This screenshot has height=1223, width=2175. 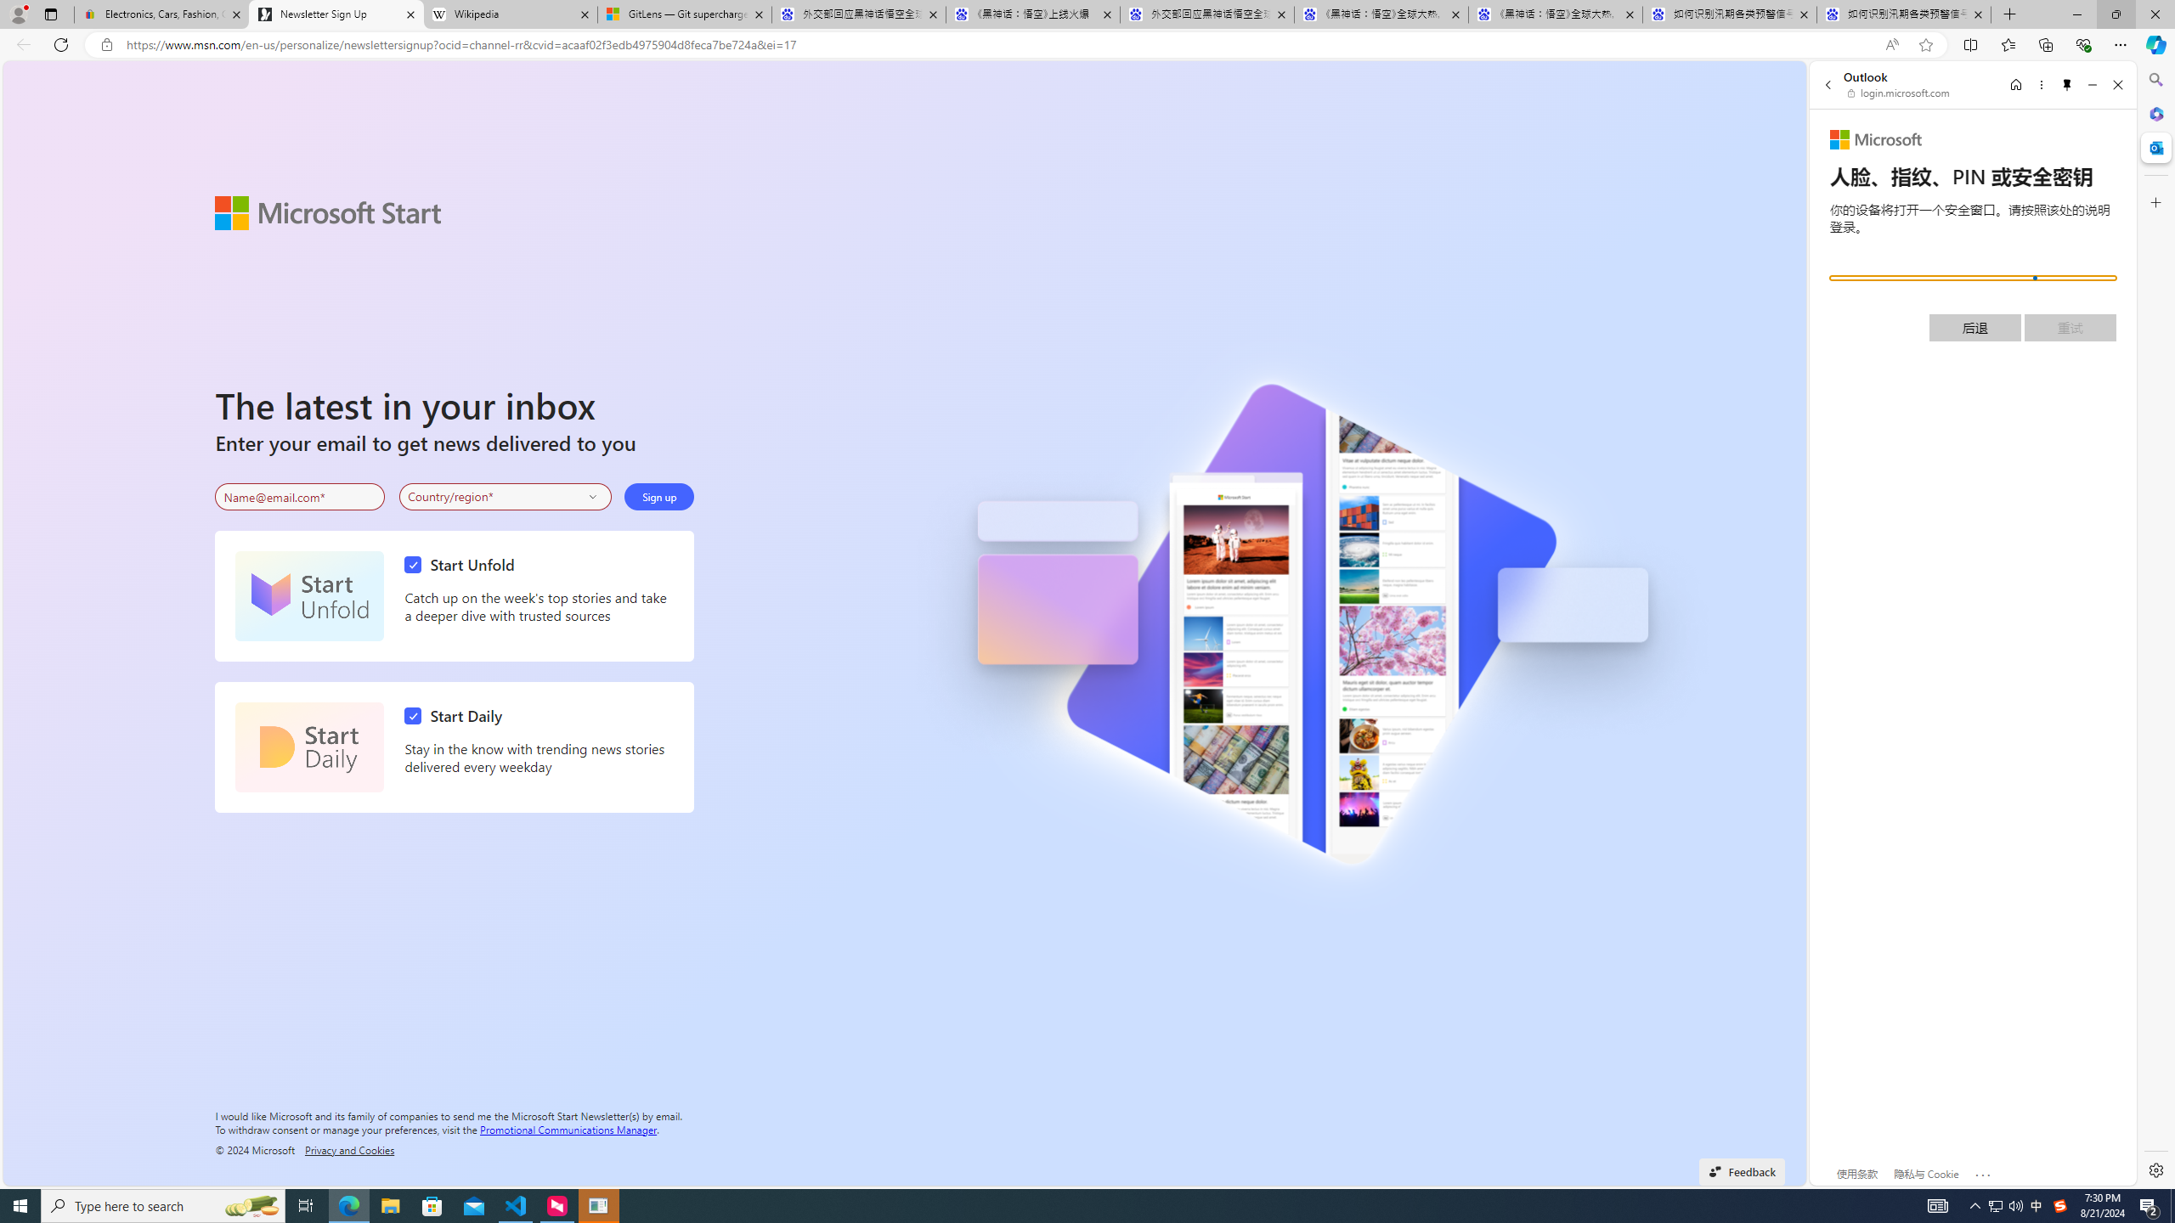 I want to click on Start Unfold, so click(x=464, y=565).